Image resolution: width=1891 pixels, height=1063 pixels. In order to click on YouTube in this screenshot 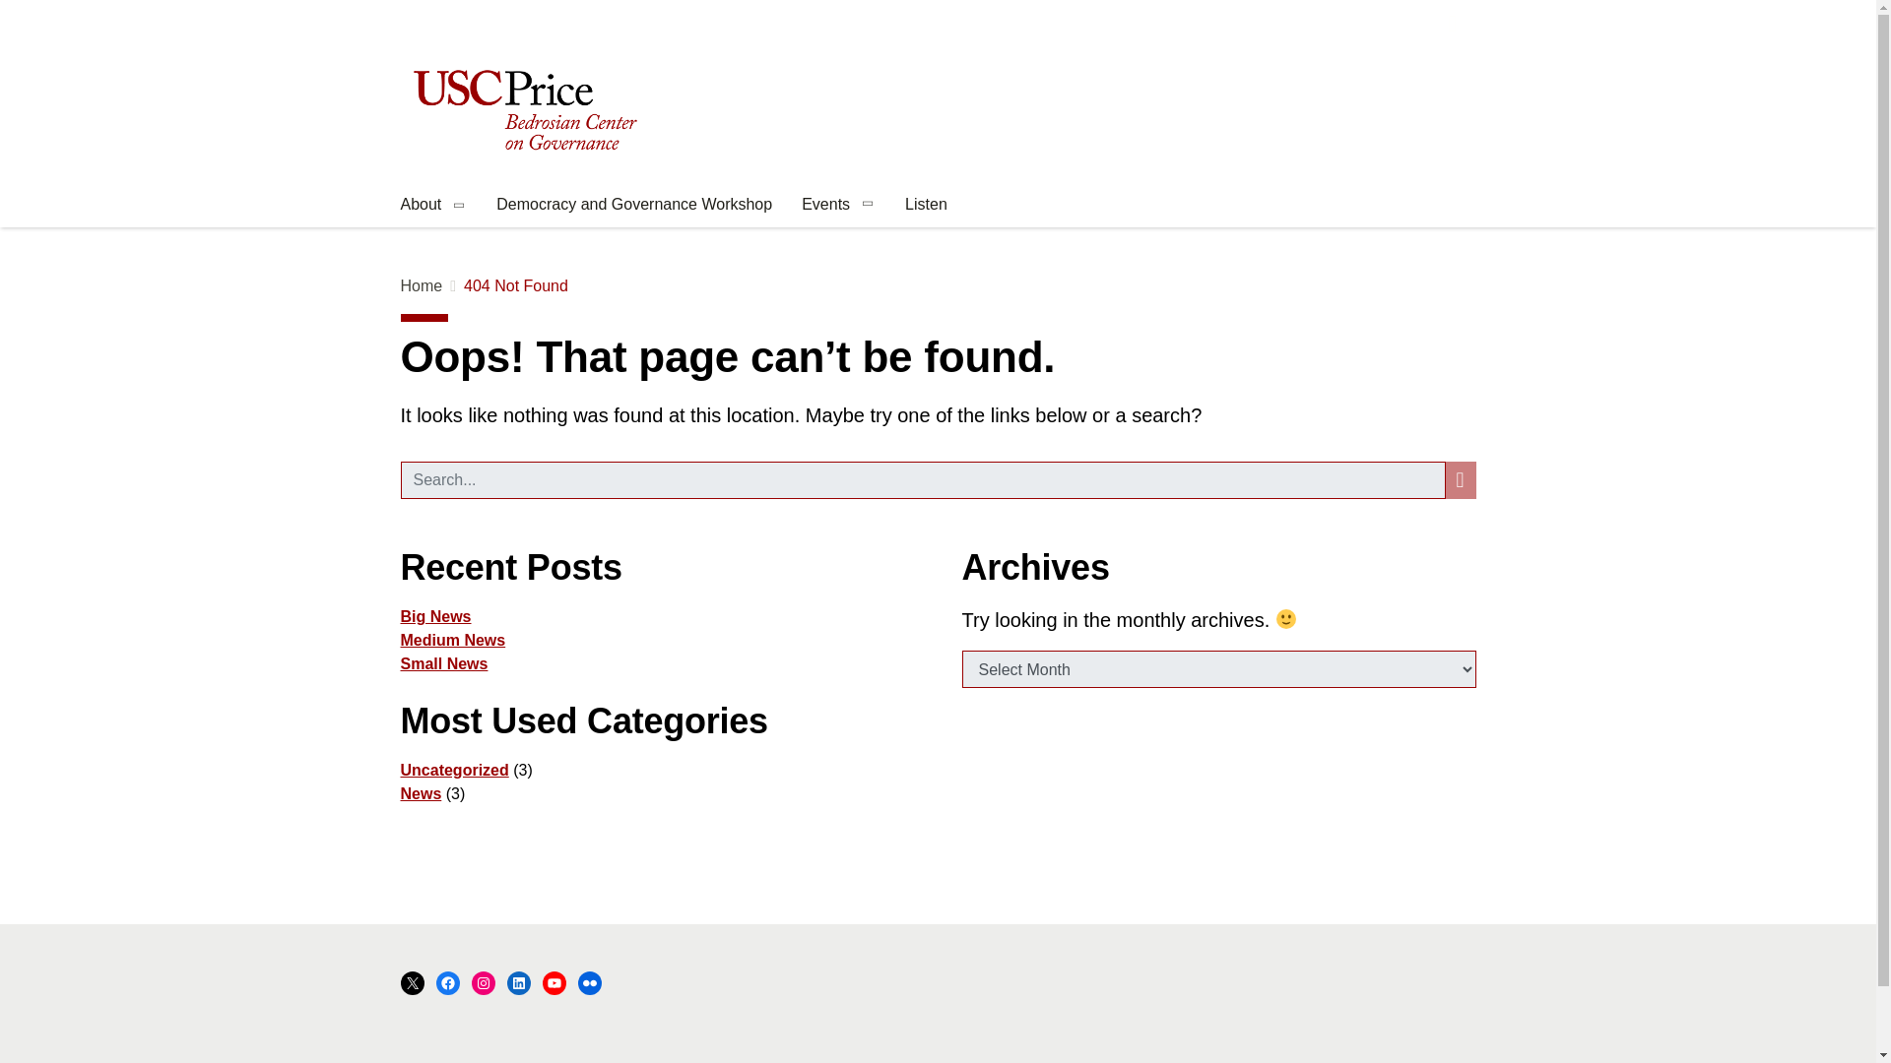, I will do `click(554, 982)`.